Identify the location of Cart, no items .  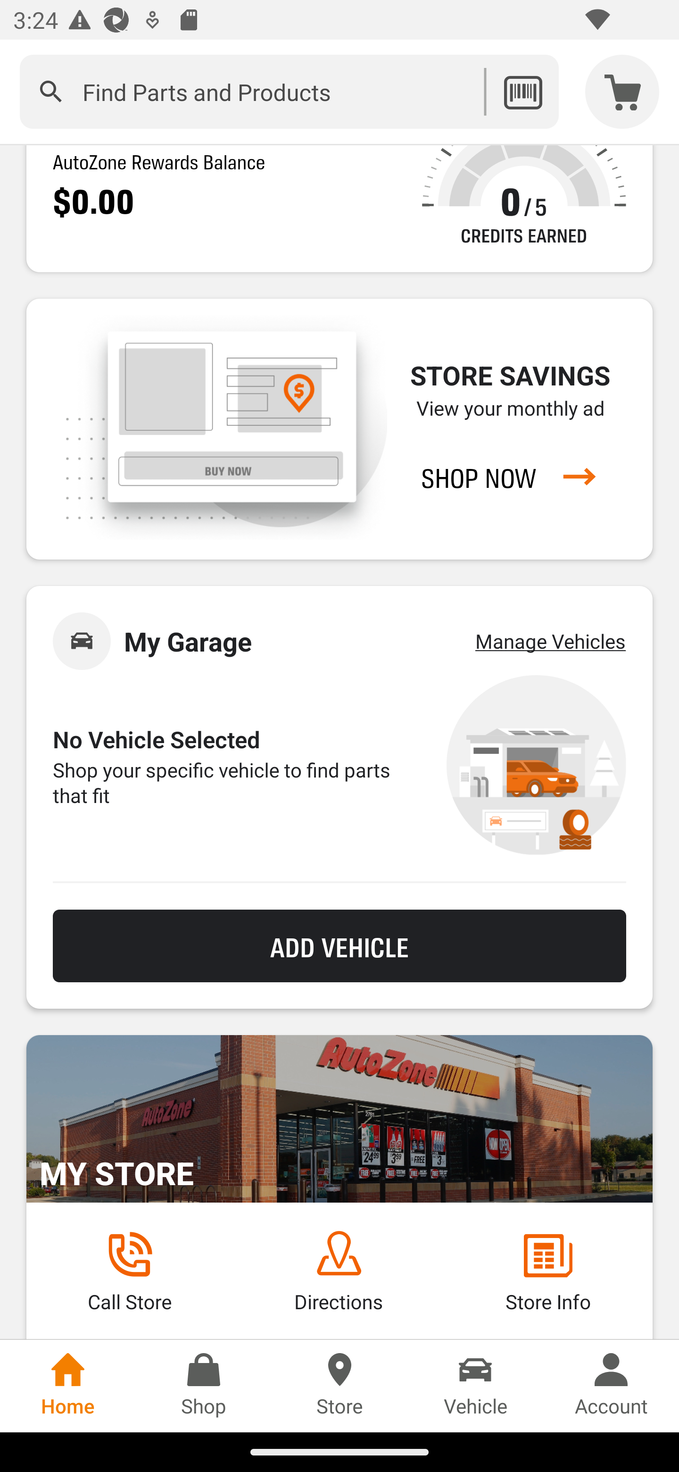
(622, 92).